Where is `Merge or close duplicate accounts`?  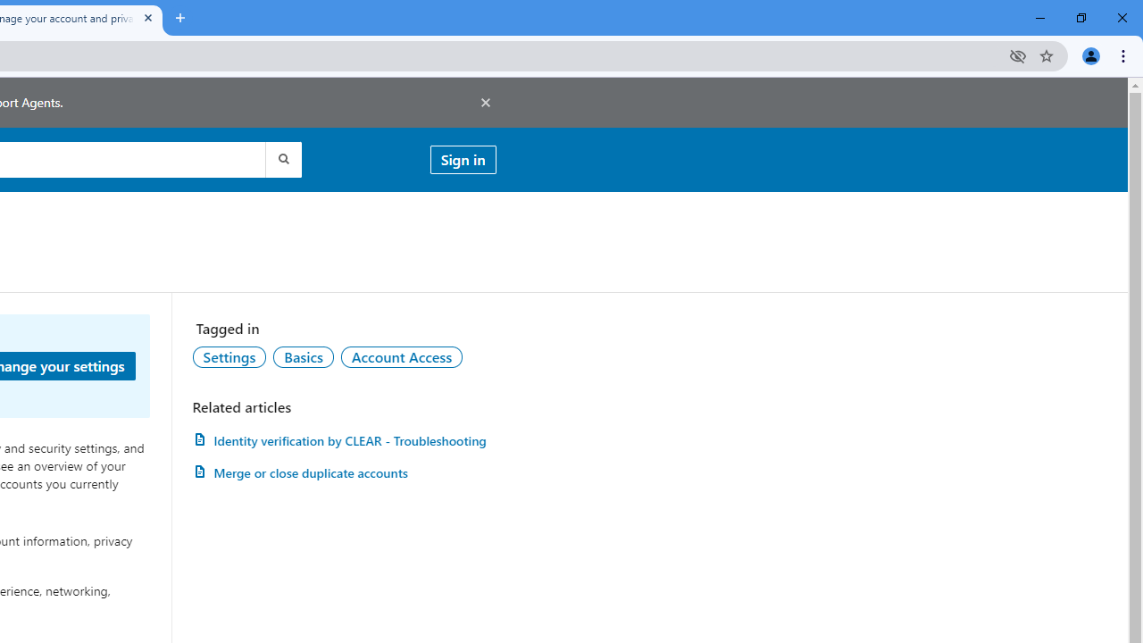 Merge or close duplicate accounts is located at coordinates (344, 473).